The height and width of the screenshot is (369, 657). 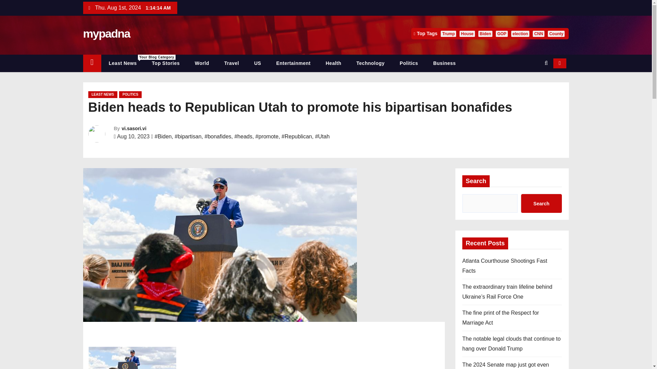 What do you see at coordinates (258, 63) in the screenshot?
I see `US` at bounding box center [258, 63].